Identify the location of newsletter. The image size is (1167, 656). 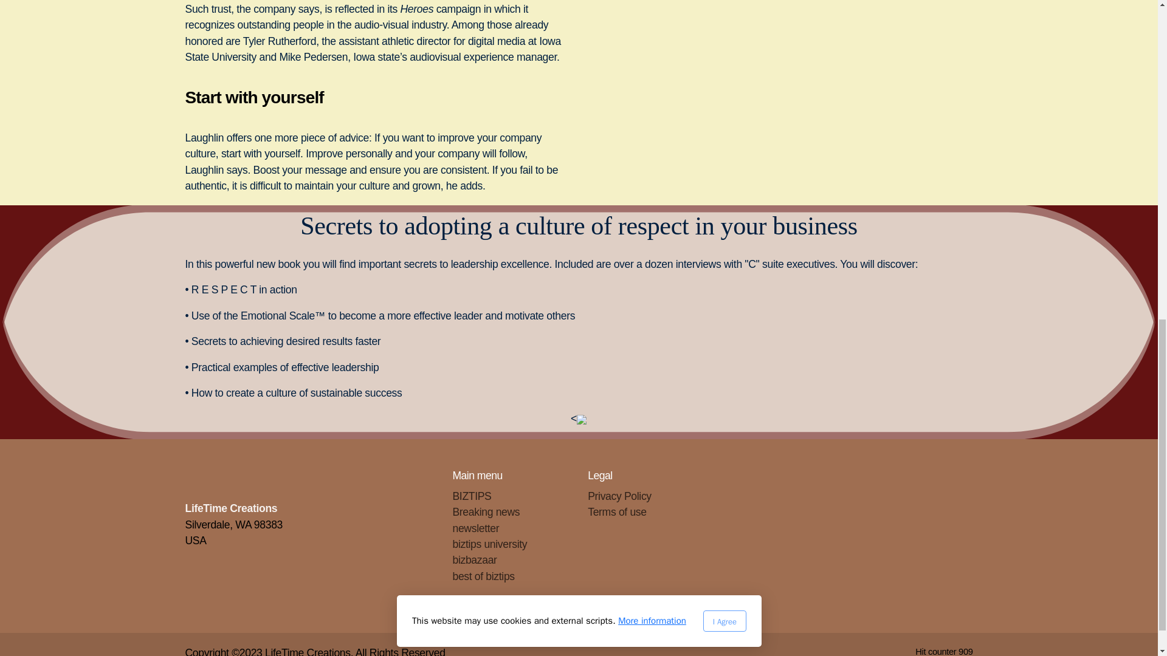
(475, 528).